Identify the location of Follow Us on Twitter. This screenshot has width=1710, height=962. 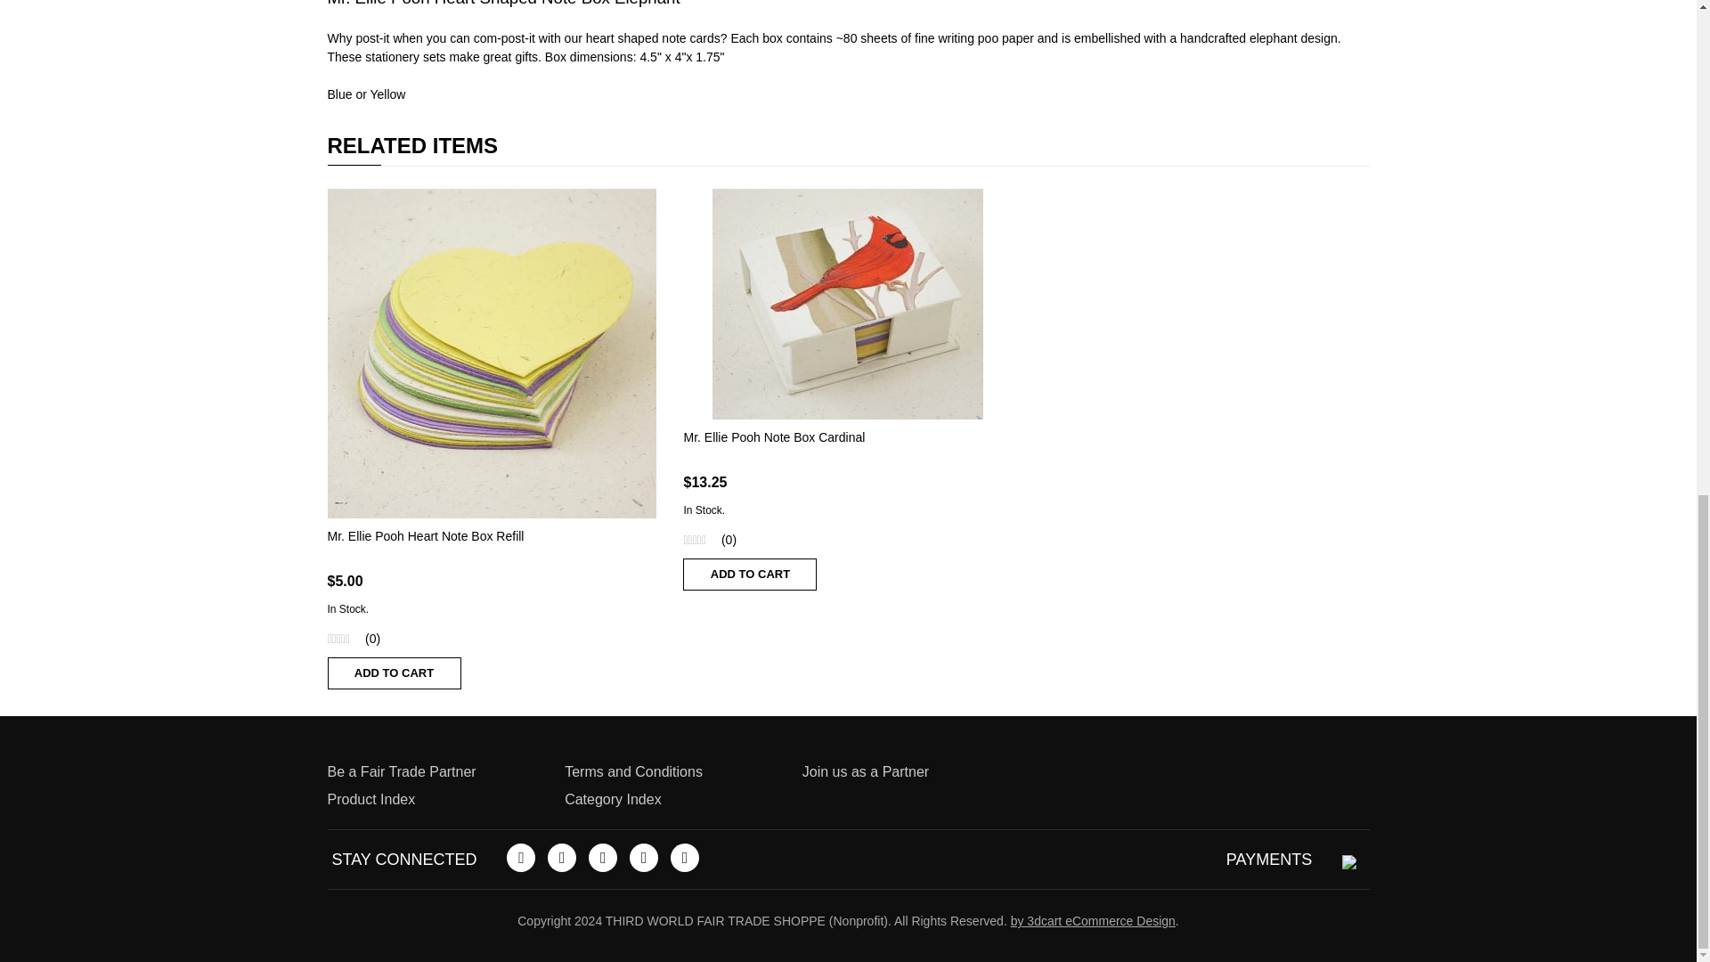
(561, 857).